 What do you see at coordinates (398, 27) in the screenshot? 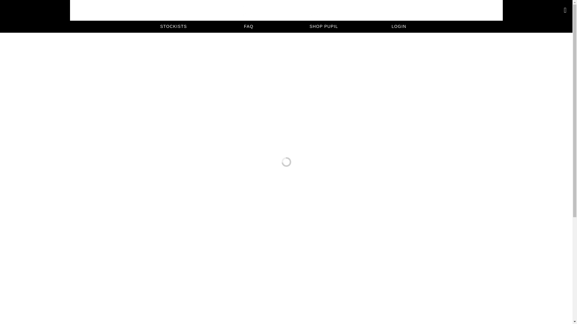
I see `LOGIN` at bounding box center [398, 27].